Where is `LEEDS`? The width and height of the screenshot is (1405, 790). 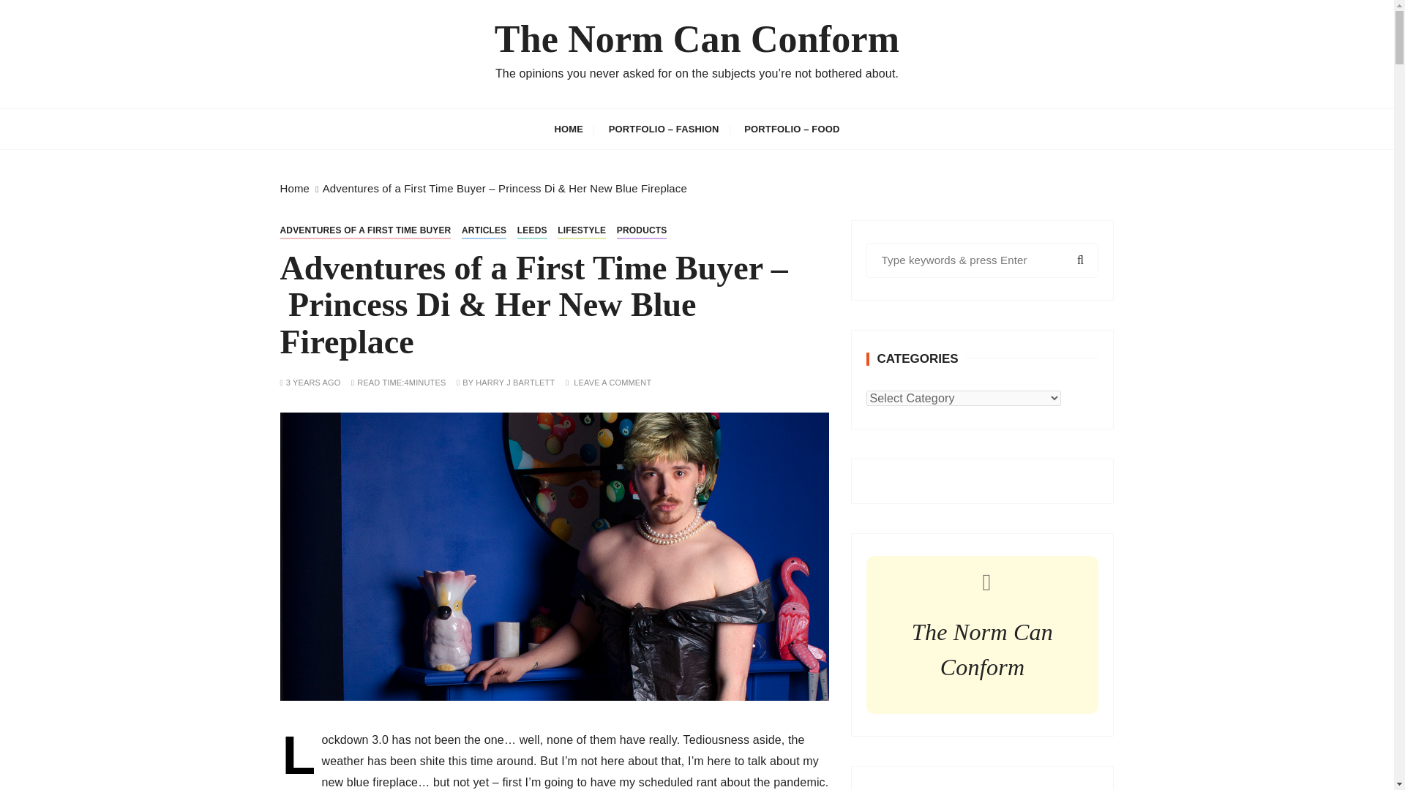 LEEDS is located at coordinates (532, 230).